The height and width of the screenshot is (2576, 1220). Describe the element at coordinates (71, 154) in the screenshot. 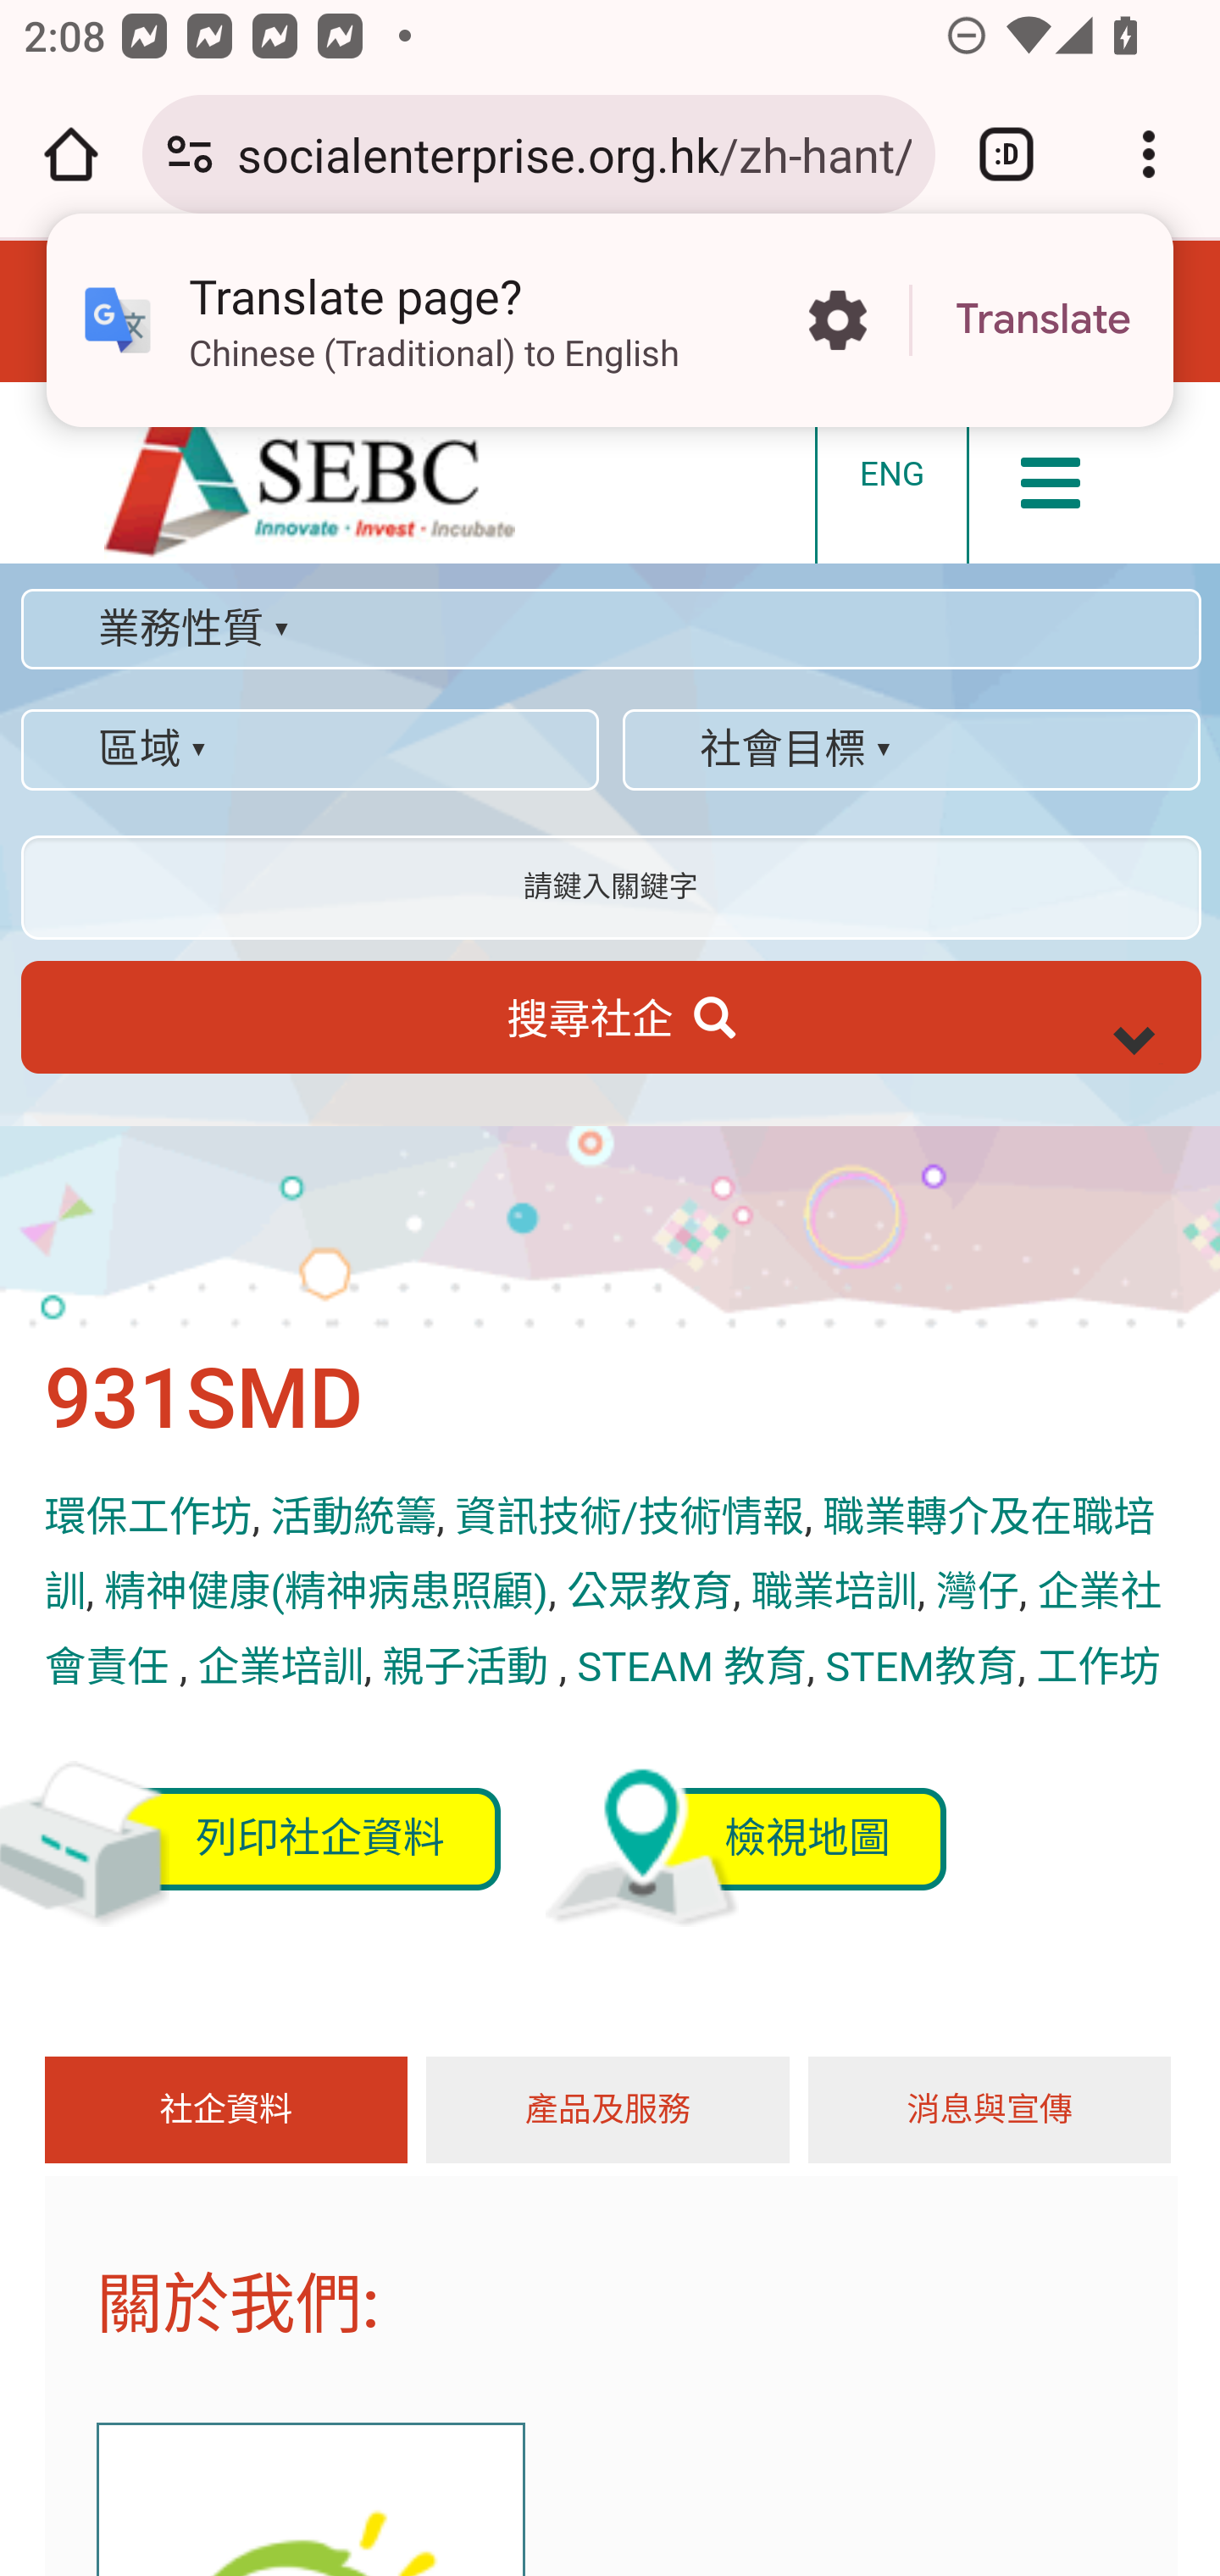

I see `Open the home page` at that location.